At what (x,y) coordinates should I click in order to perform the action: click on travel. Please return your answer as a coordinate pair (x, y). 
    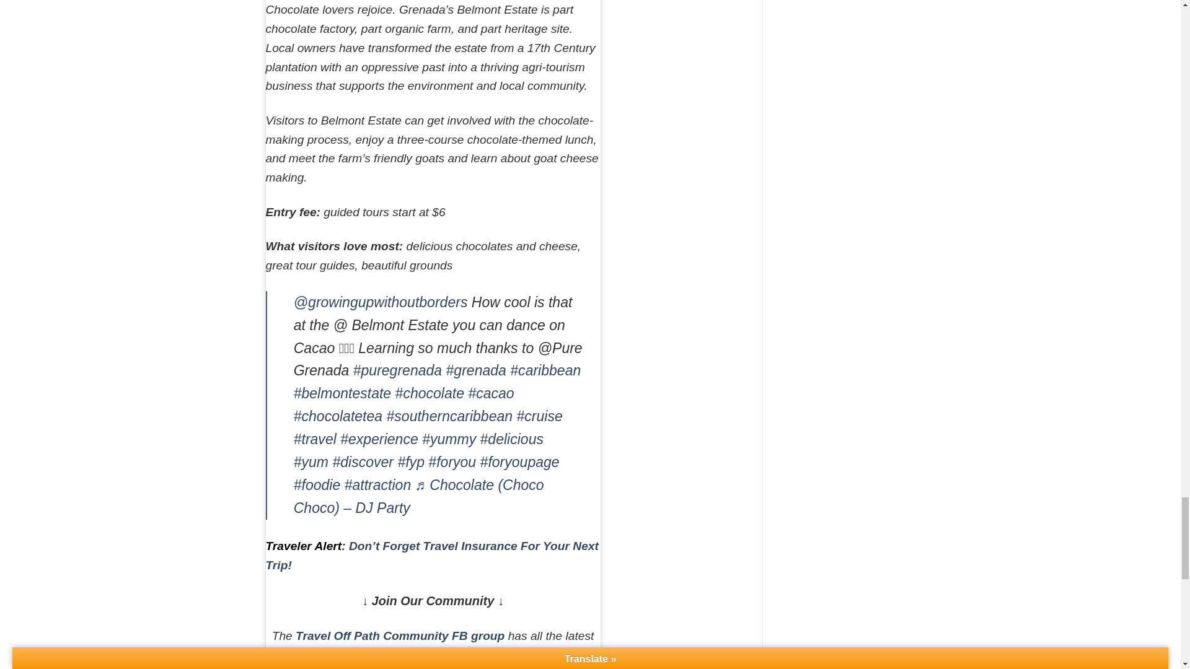
    Looking at the image, I should click on (315, 439).